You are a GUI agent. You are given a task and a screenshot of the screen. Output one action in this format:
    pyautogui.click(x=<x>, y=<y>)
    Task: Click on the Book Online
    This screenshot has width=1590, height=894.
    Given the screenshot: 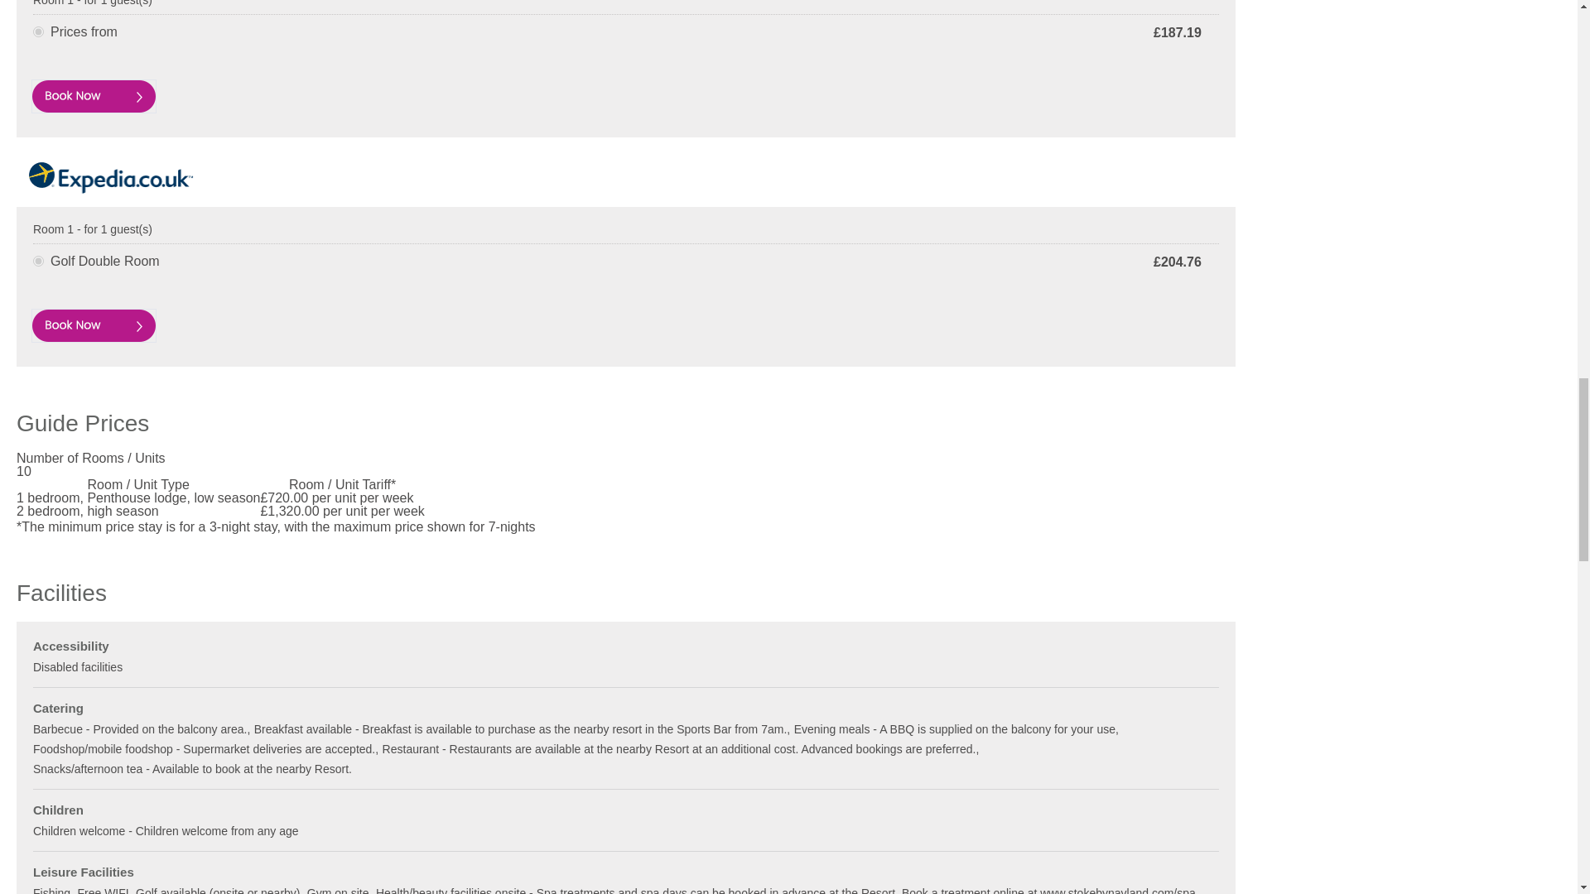 What is the action you would take?
    pyautogui.click(x=94, y=324)
    